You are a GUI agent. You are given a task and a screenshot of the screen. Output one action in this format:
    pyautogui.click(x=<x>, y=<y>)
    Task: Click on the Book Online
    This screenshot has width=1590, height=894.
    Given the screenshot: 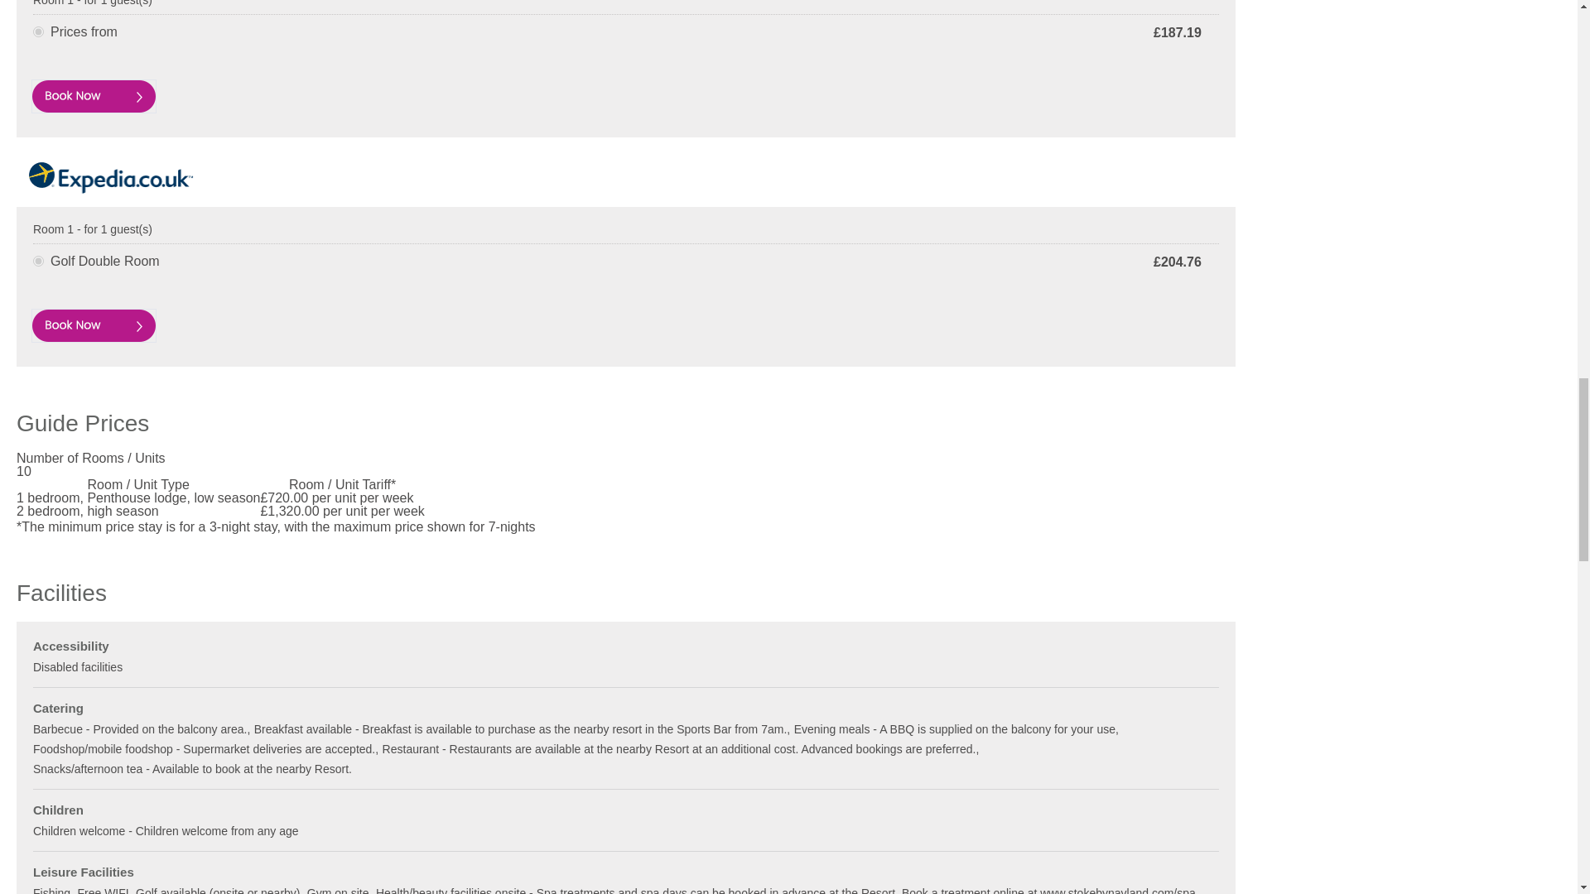 What is the action you would take?
    pyautogui.click(x=94, y=324)
    